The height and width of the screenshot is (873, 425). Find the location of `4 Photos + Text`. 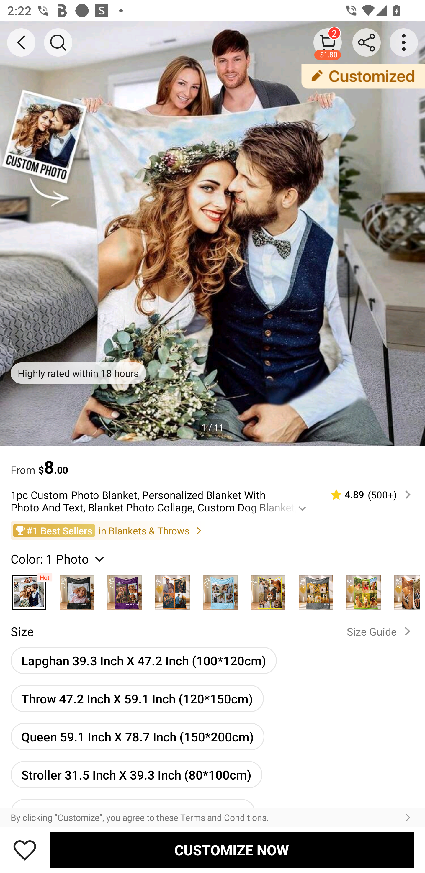

4 Photos + Text is located at coordinates (220, 590).